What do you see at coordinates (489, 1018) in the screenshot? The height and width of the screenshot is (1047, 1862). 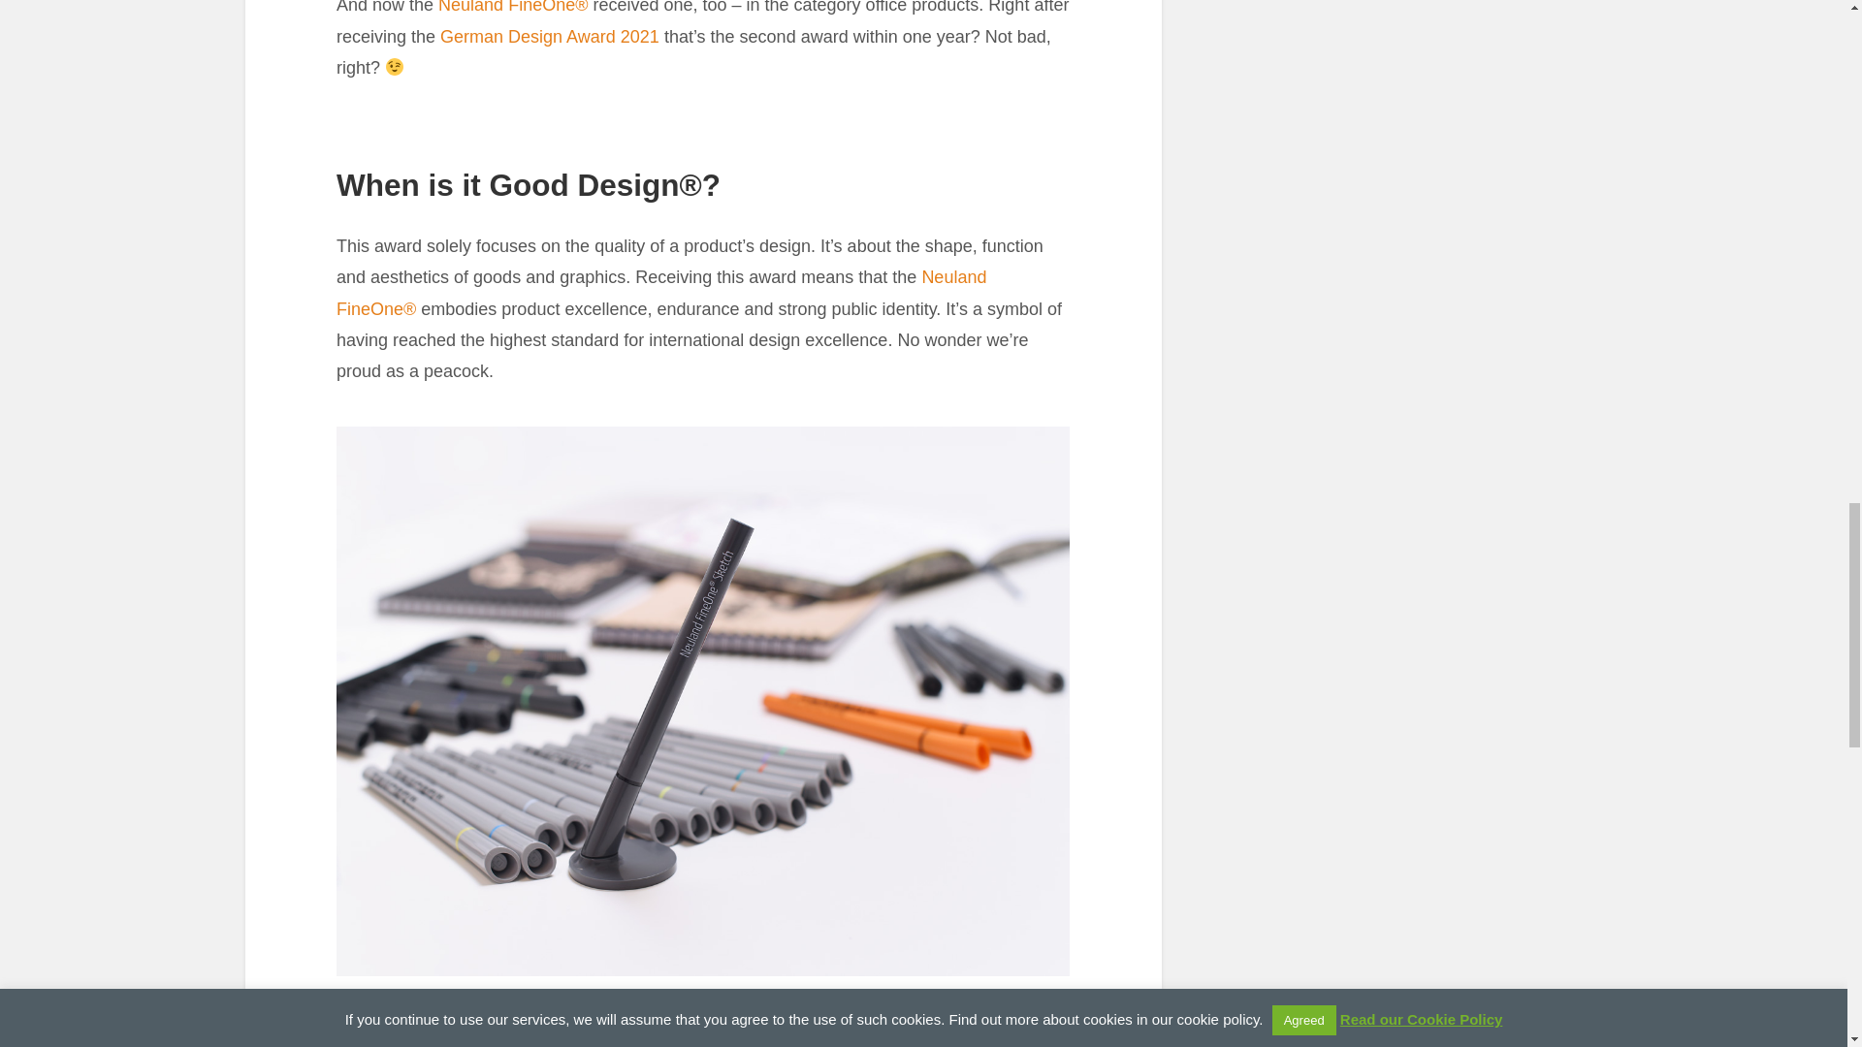 I see `More information` at bounding box center [489, 1018].